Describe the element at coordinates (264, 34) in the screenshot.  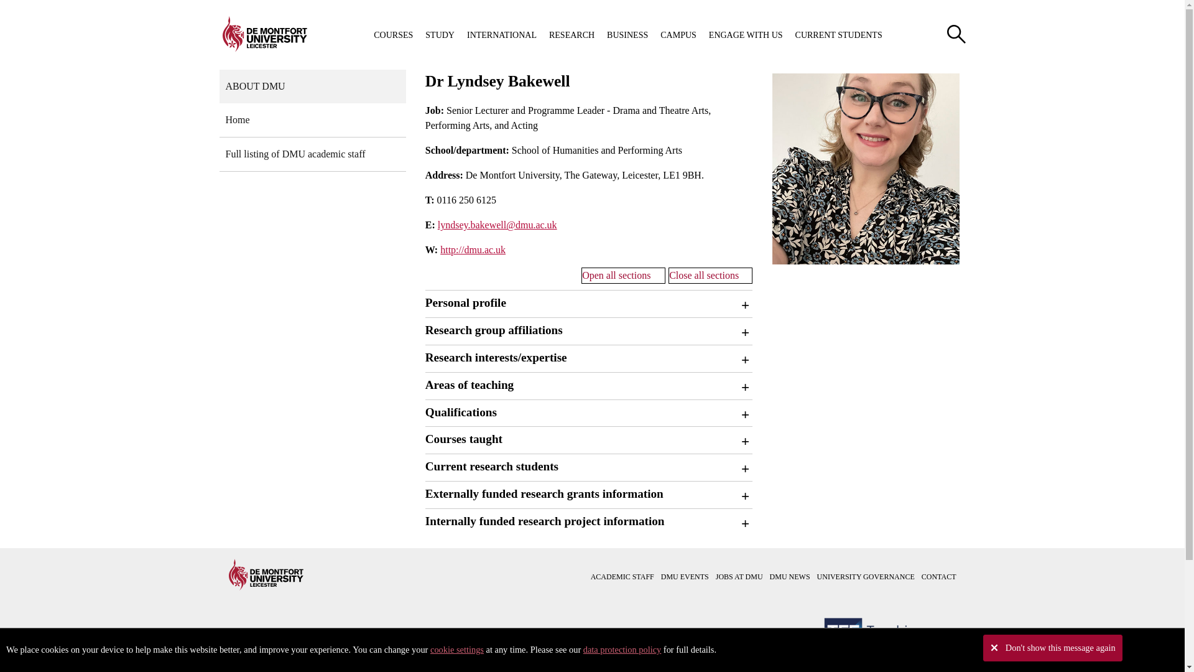
I see `DMU Logo` at that location.